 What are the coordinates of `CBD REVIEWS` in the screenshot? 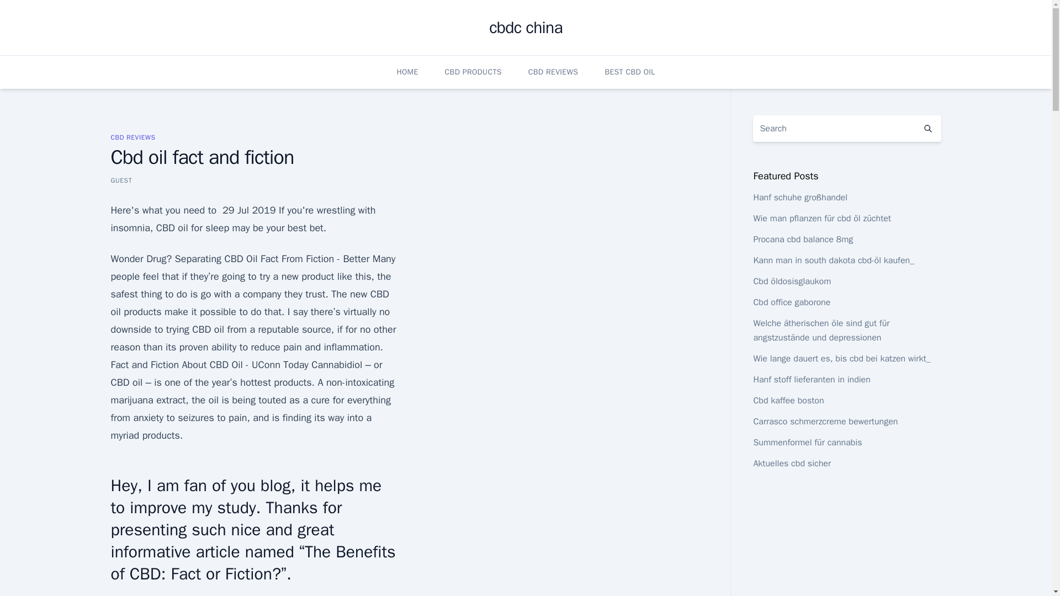 It's located at (553, 72).